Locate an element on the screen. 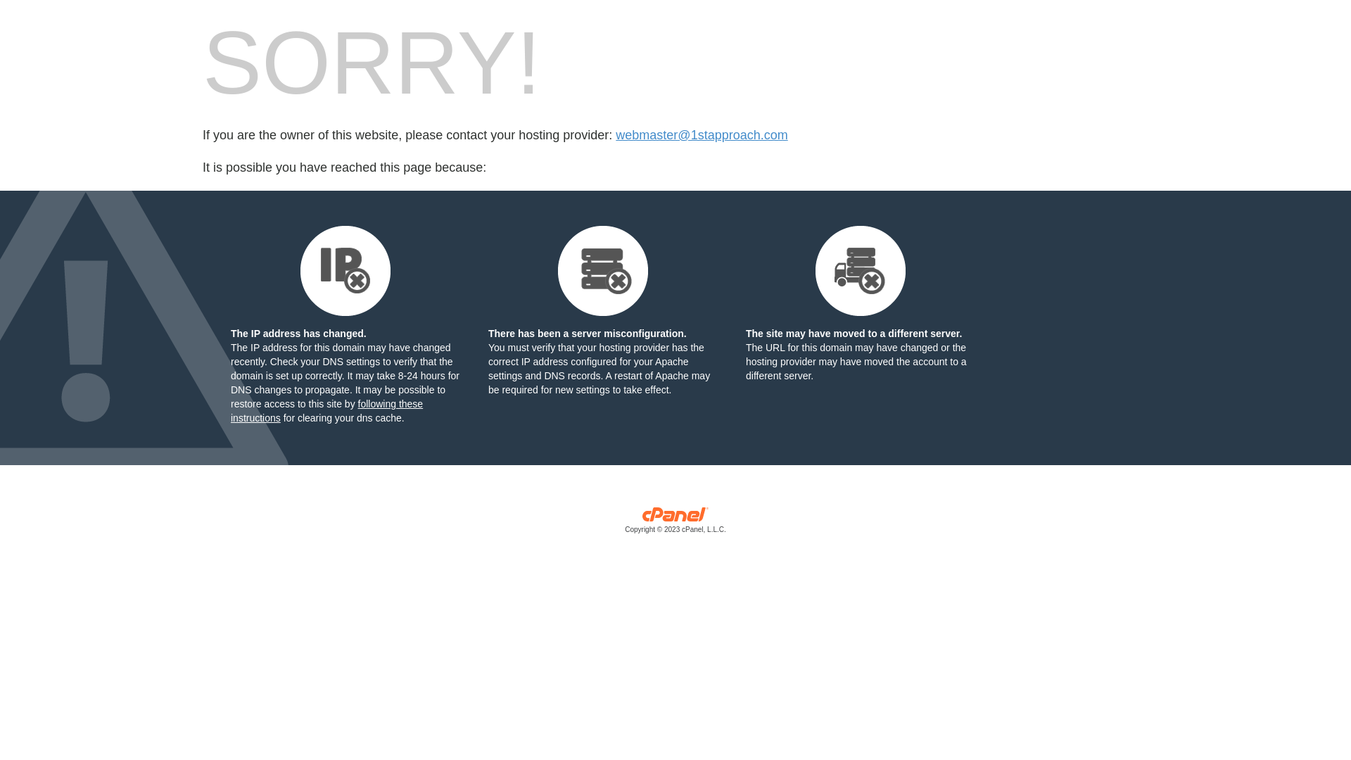  webmaster@1stapproach.com is located at coordinates (702, 135).